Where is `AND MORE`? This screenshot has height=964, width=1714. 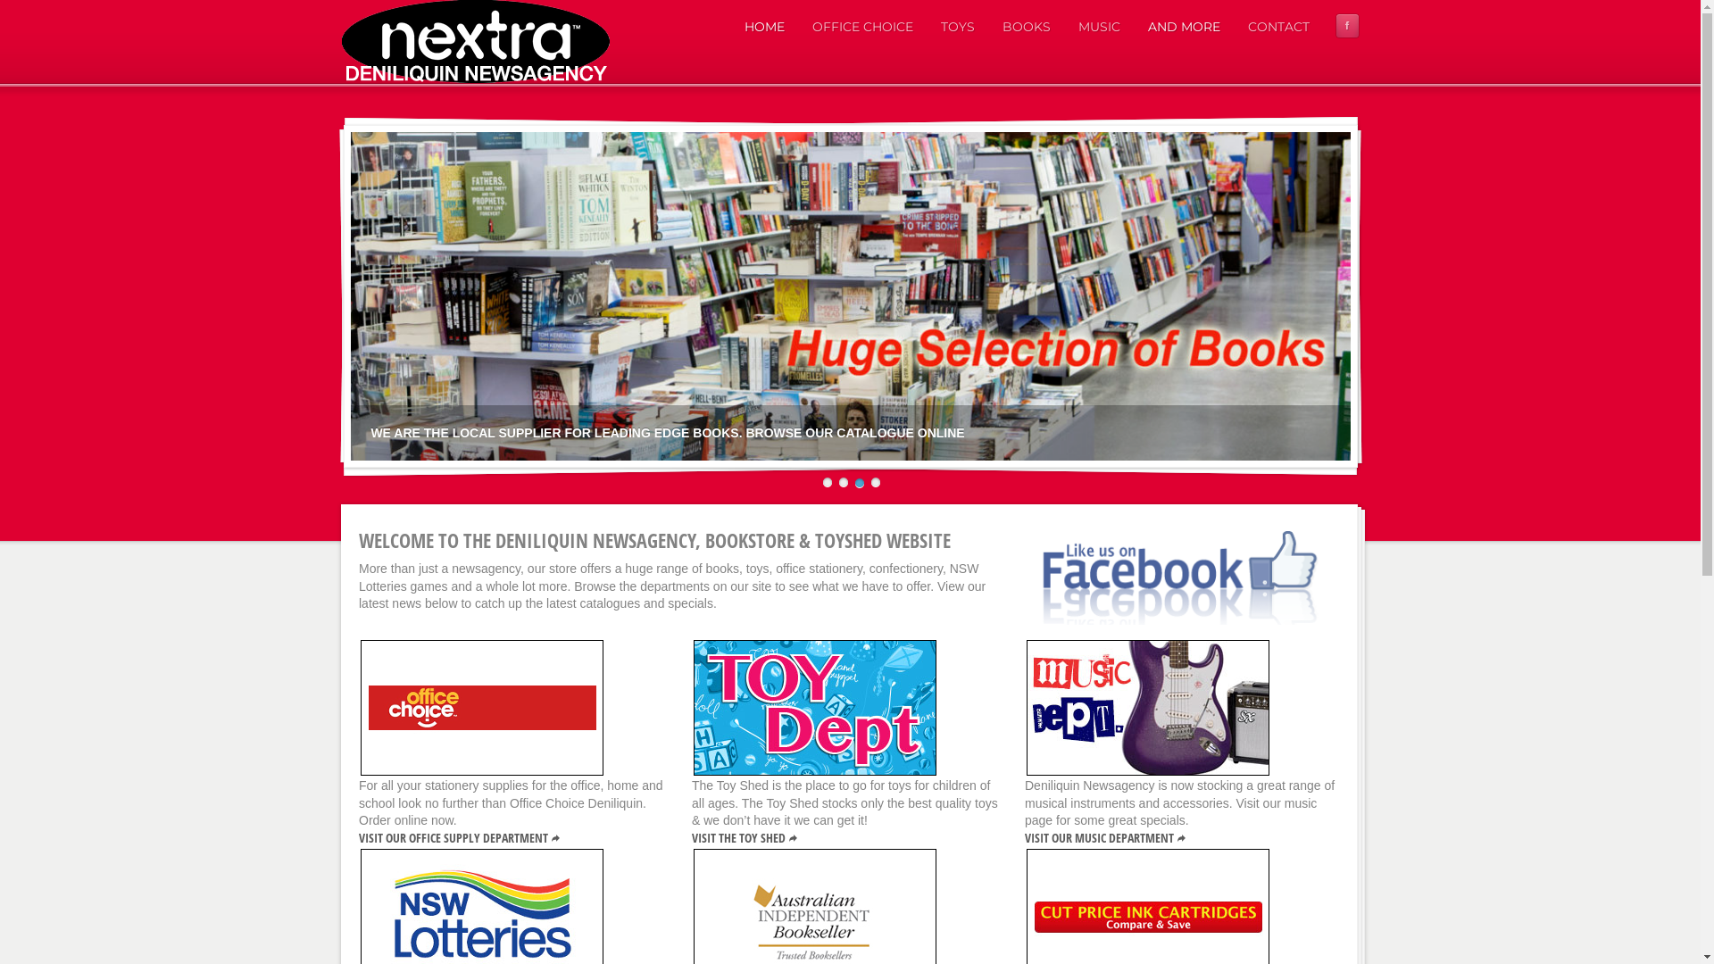 AND MORE is located at coordinates (1184, 27).